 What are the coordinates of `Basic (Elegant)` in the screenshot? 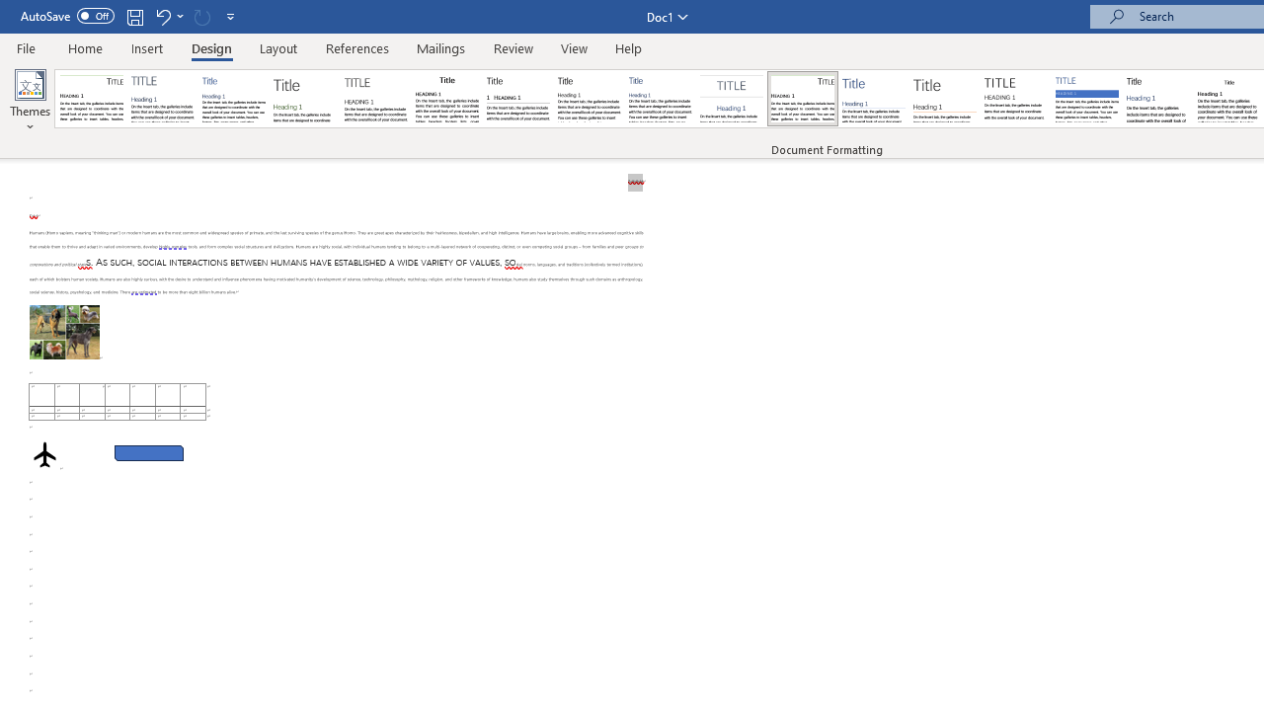 It's located at (162, 99).